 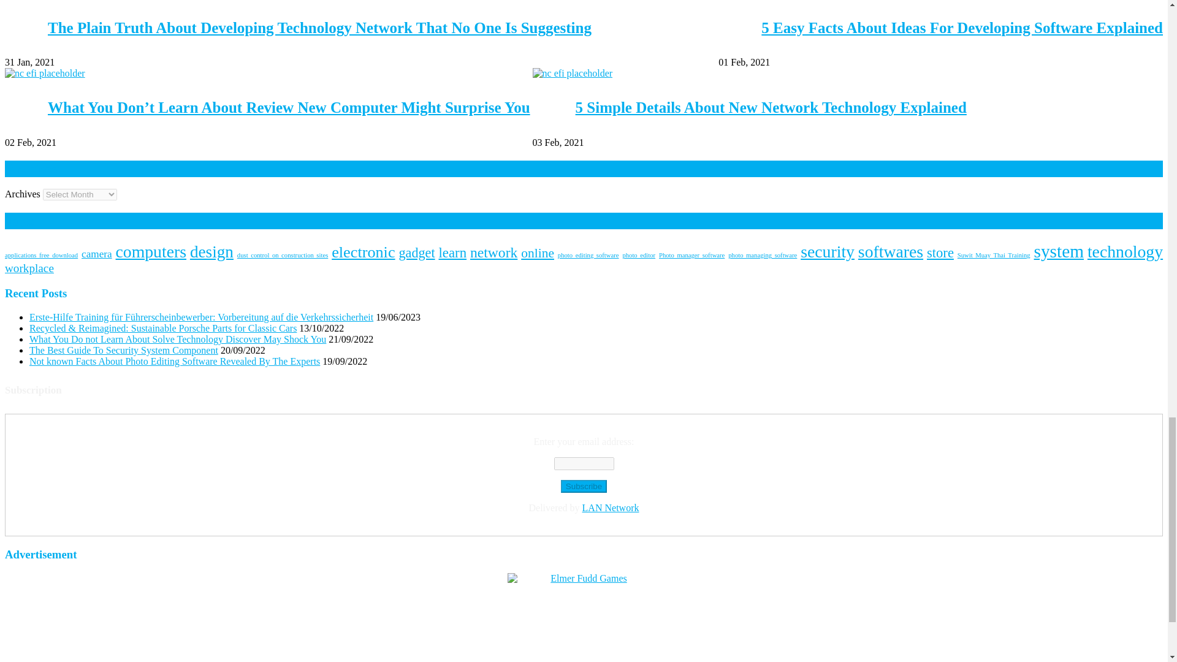 What do you see at coordinates (573, 74) in the screenshot?
I see `5 Simple Details About New Network Technology Explained` at bounding box center [573, 74].